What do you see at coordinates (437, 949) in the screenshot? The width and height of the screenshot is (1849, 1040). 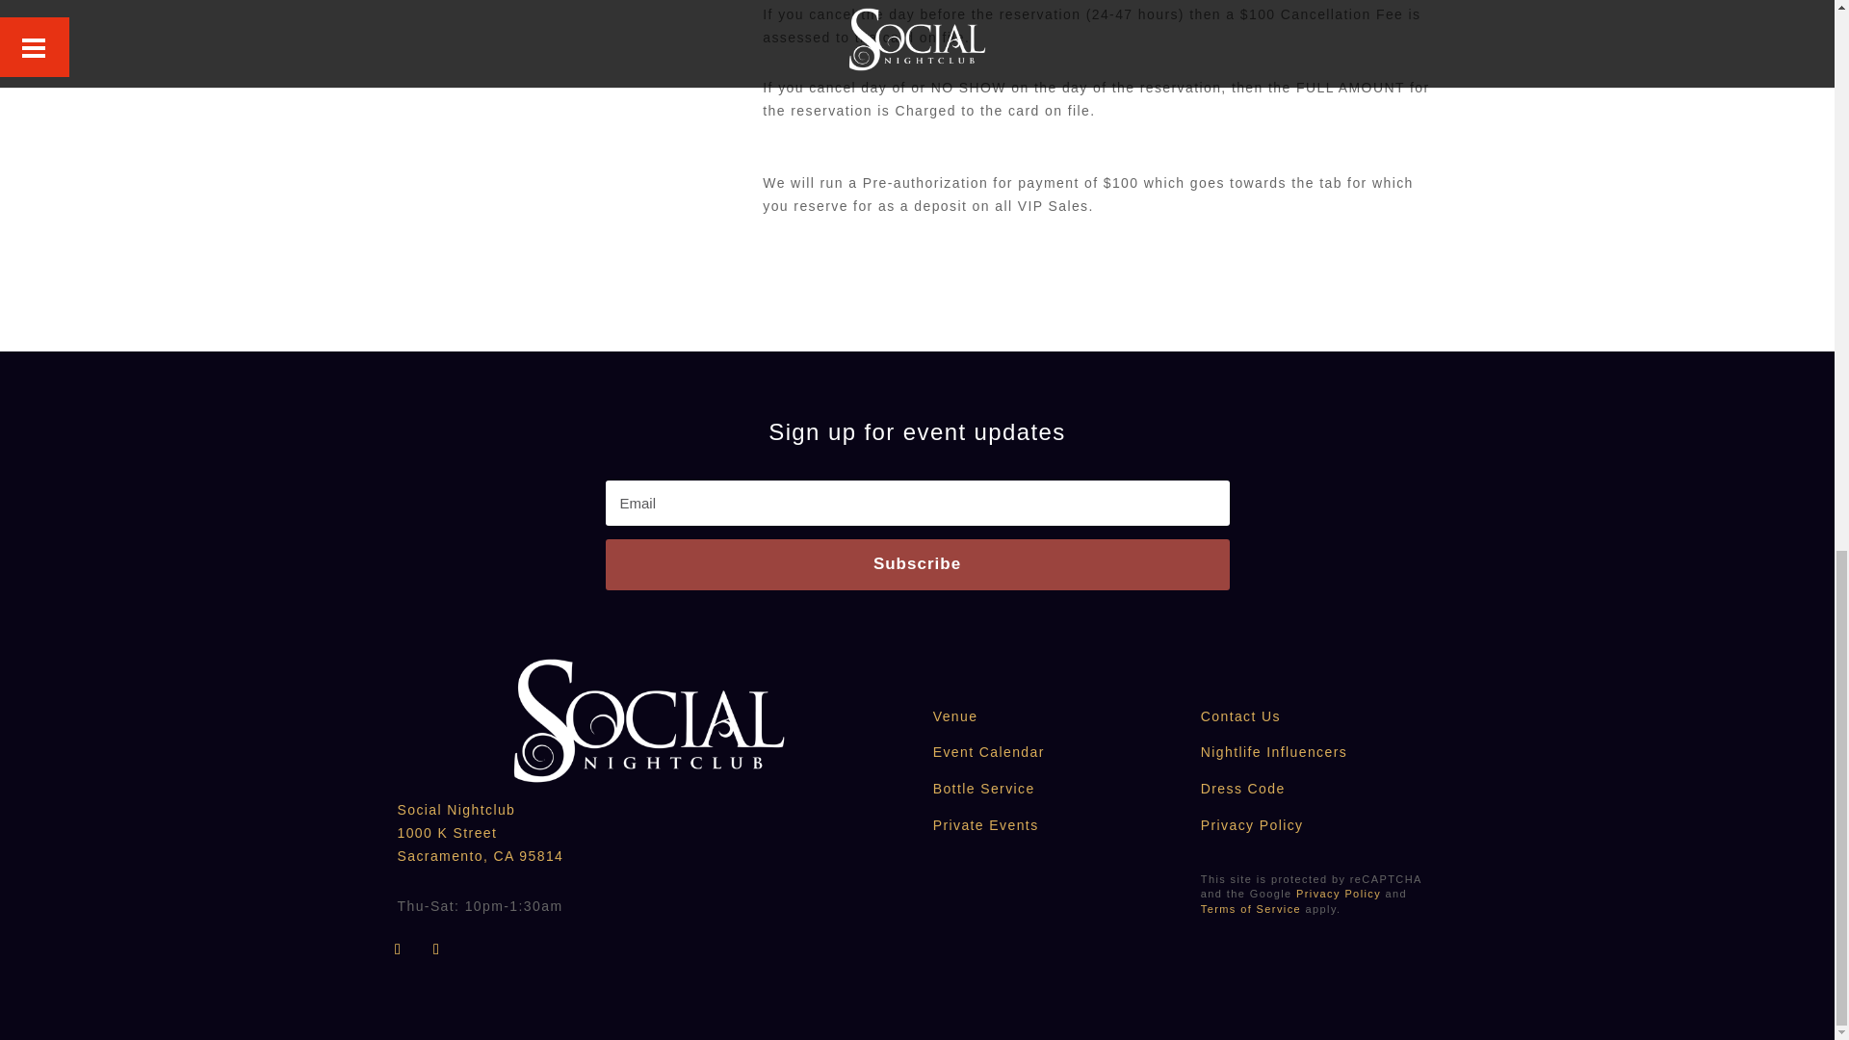 I see `Follow on Instagram` at bounding box center [437, 949].